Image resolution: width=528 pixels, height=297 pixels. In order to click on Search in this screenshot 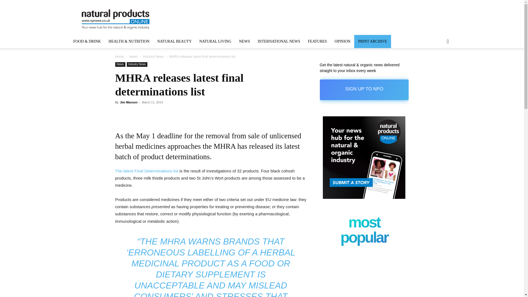, I will do `click(439, 63)`.